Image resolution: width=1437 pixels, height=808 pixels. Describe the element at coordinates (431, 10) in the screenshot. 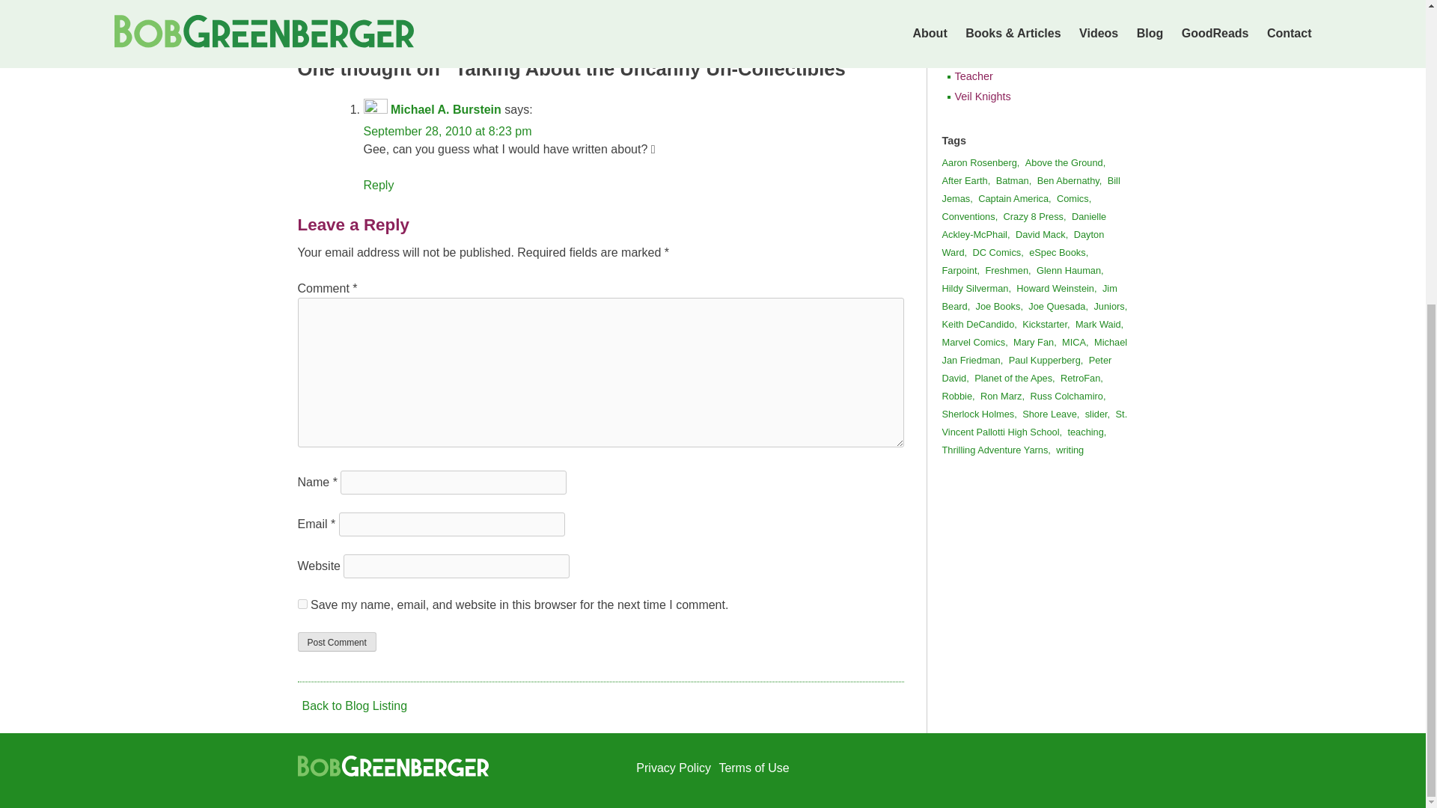

I see `Atlantis Chronicles` at that location.